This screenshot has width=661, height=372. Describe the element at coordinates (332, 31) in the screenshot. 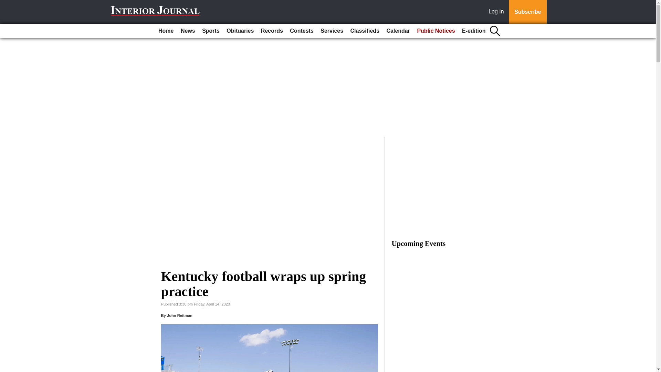

I see `Services` at that location.